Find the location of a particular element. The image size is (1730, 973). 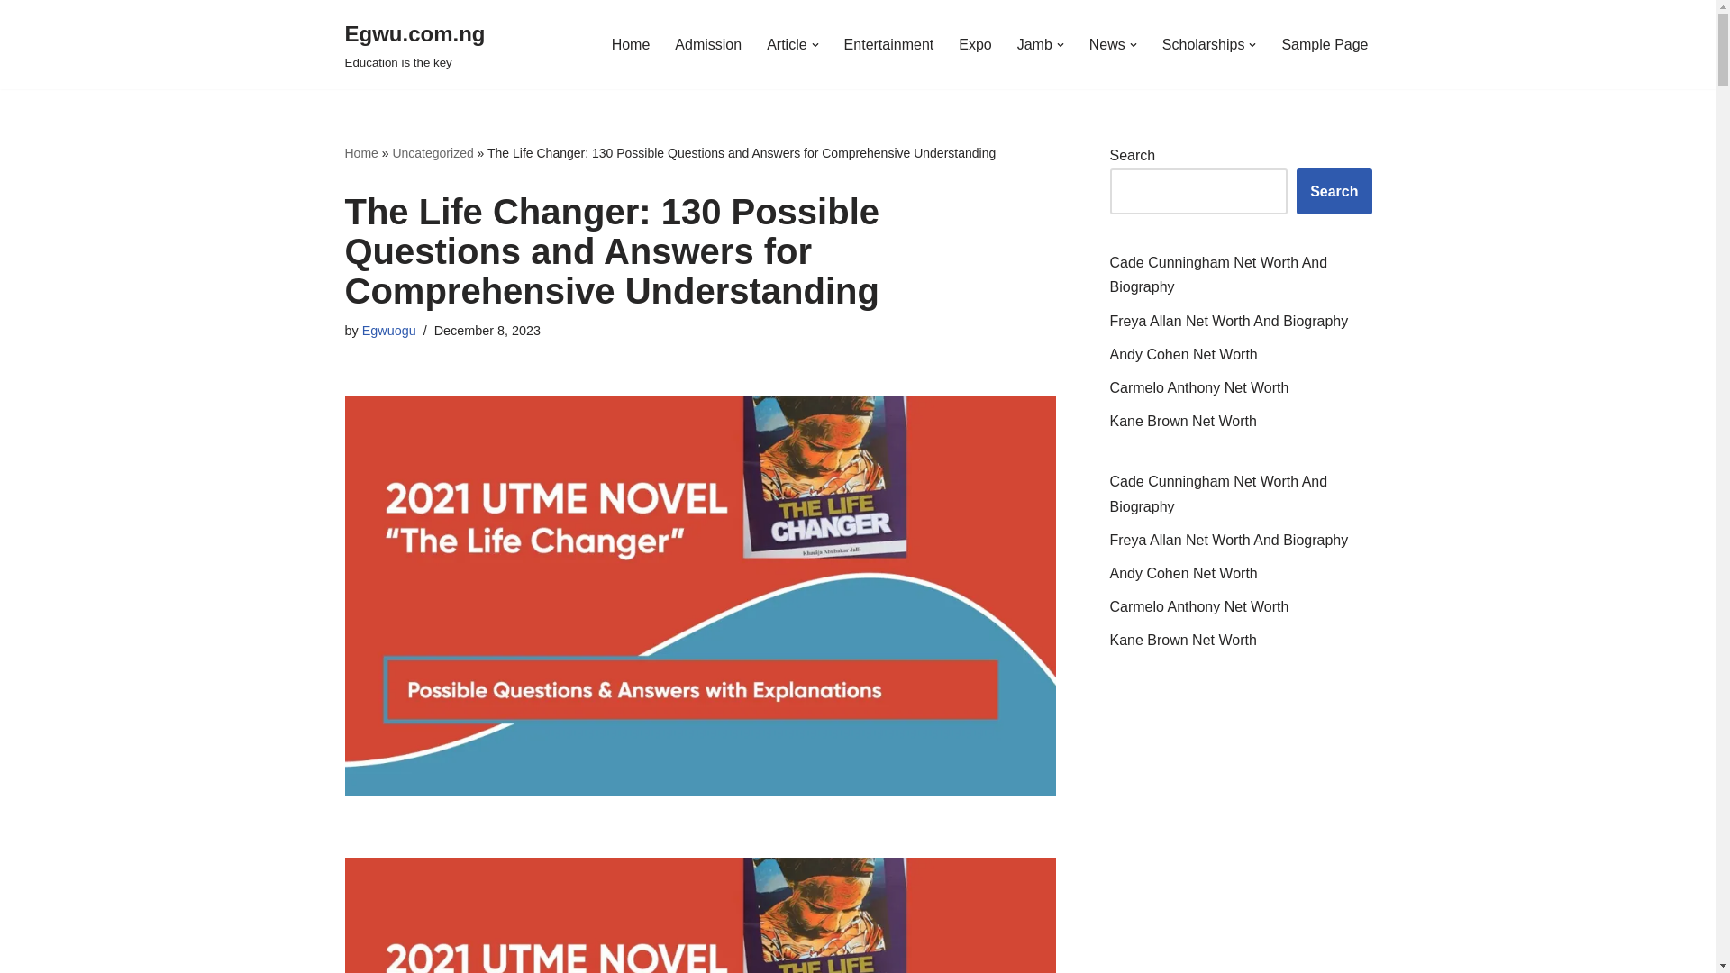

Sample Page is located at coordinates (389, 330).